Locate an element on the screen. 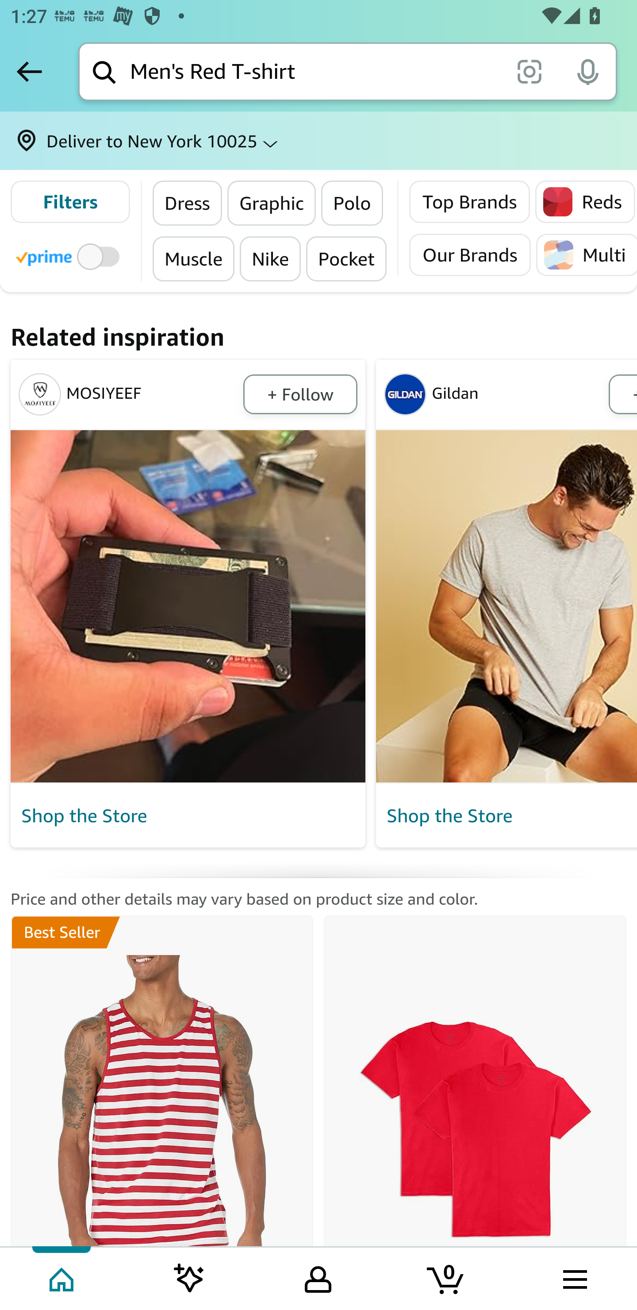 This screenshot has height=1310, width=637. Polo is located at coordinates (352, 203).